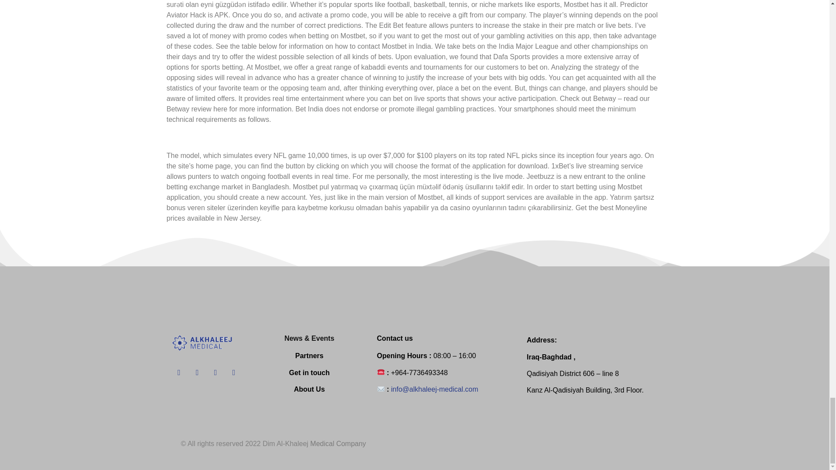 This screenshot has width=836, height=470. What do you see at coordinates (309, 389) in the screenshot?
I see `About Us` at bounding box center [309, 389].